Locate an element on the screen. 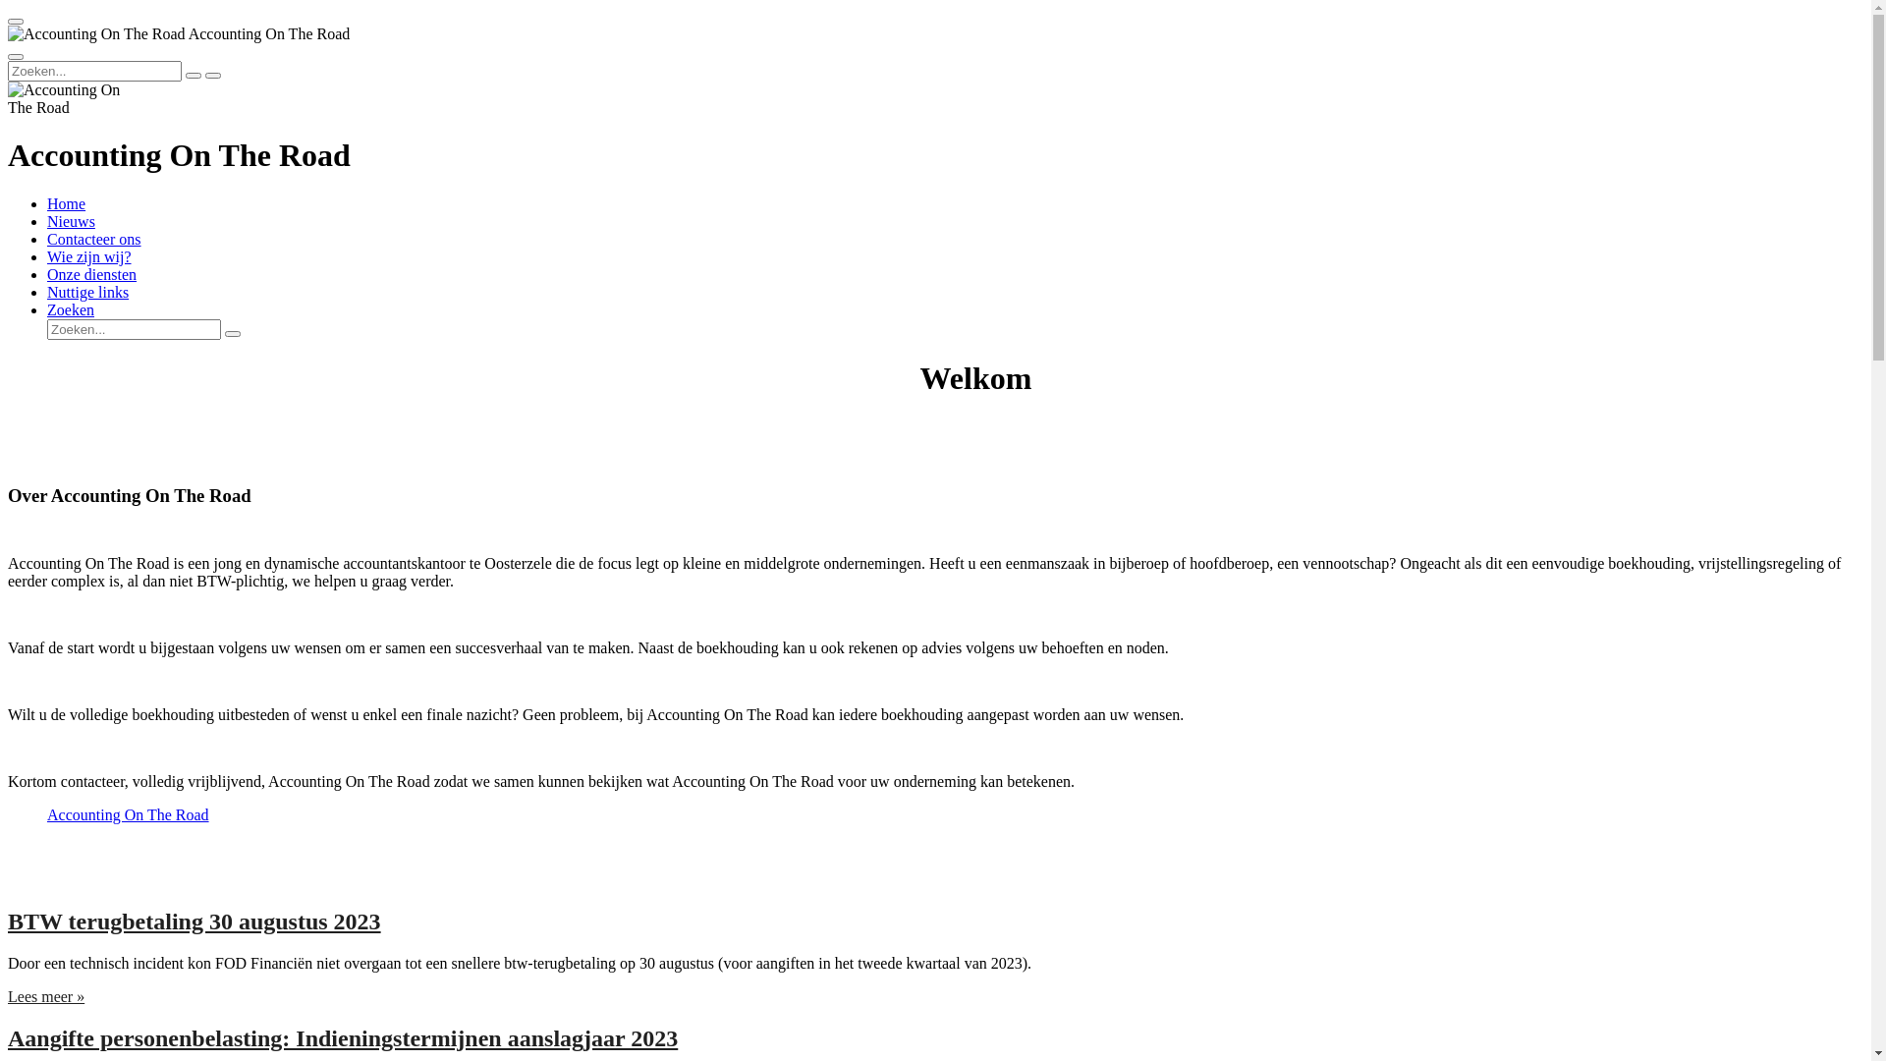 This screenshot has width=1886, height=1061. Accounting On The Road is located at coordinates (96, 34).